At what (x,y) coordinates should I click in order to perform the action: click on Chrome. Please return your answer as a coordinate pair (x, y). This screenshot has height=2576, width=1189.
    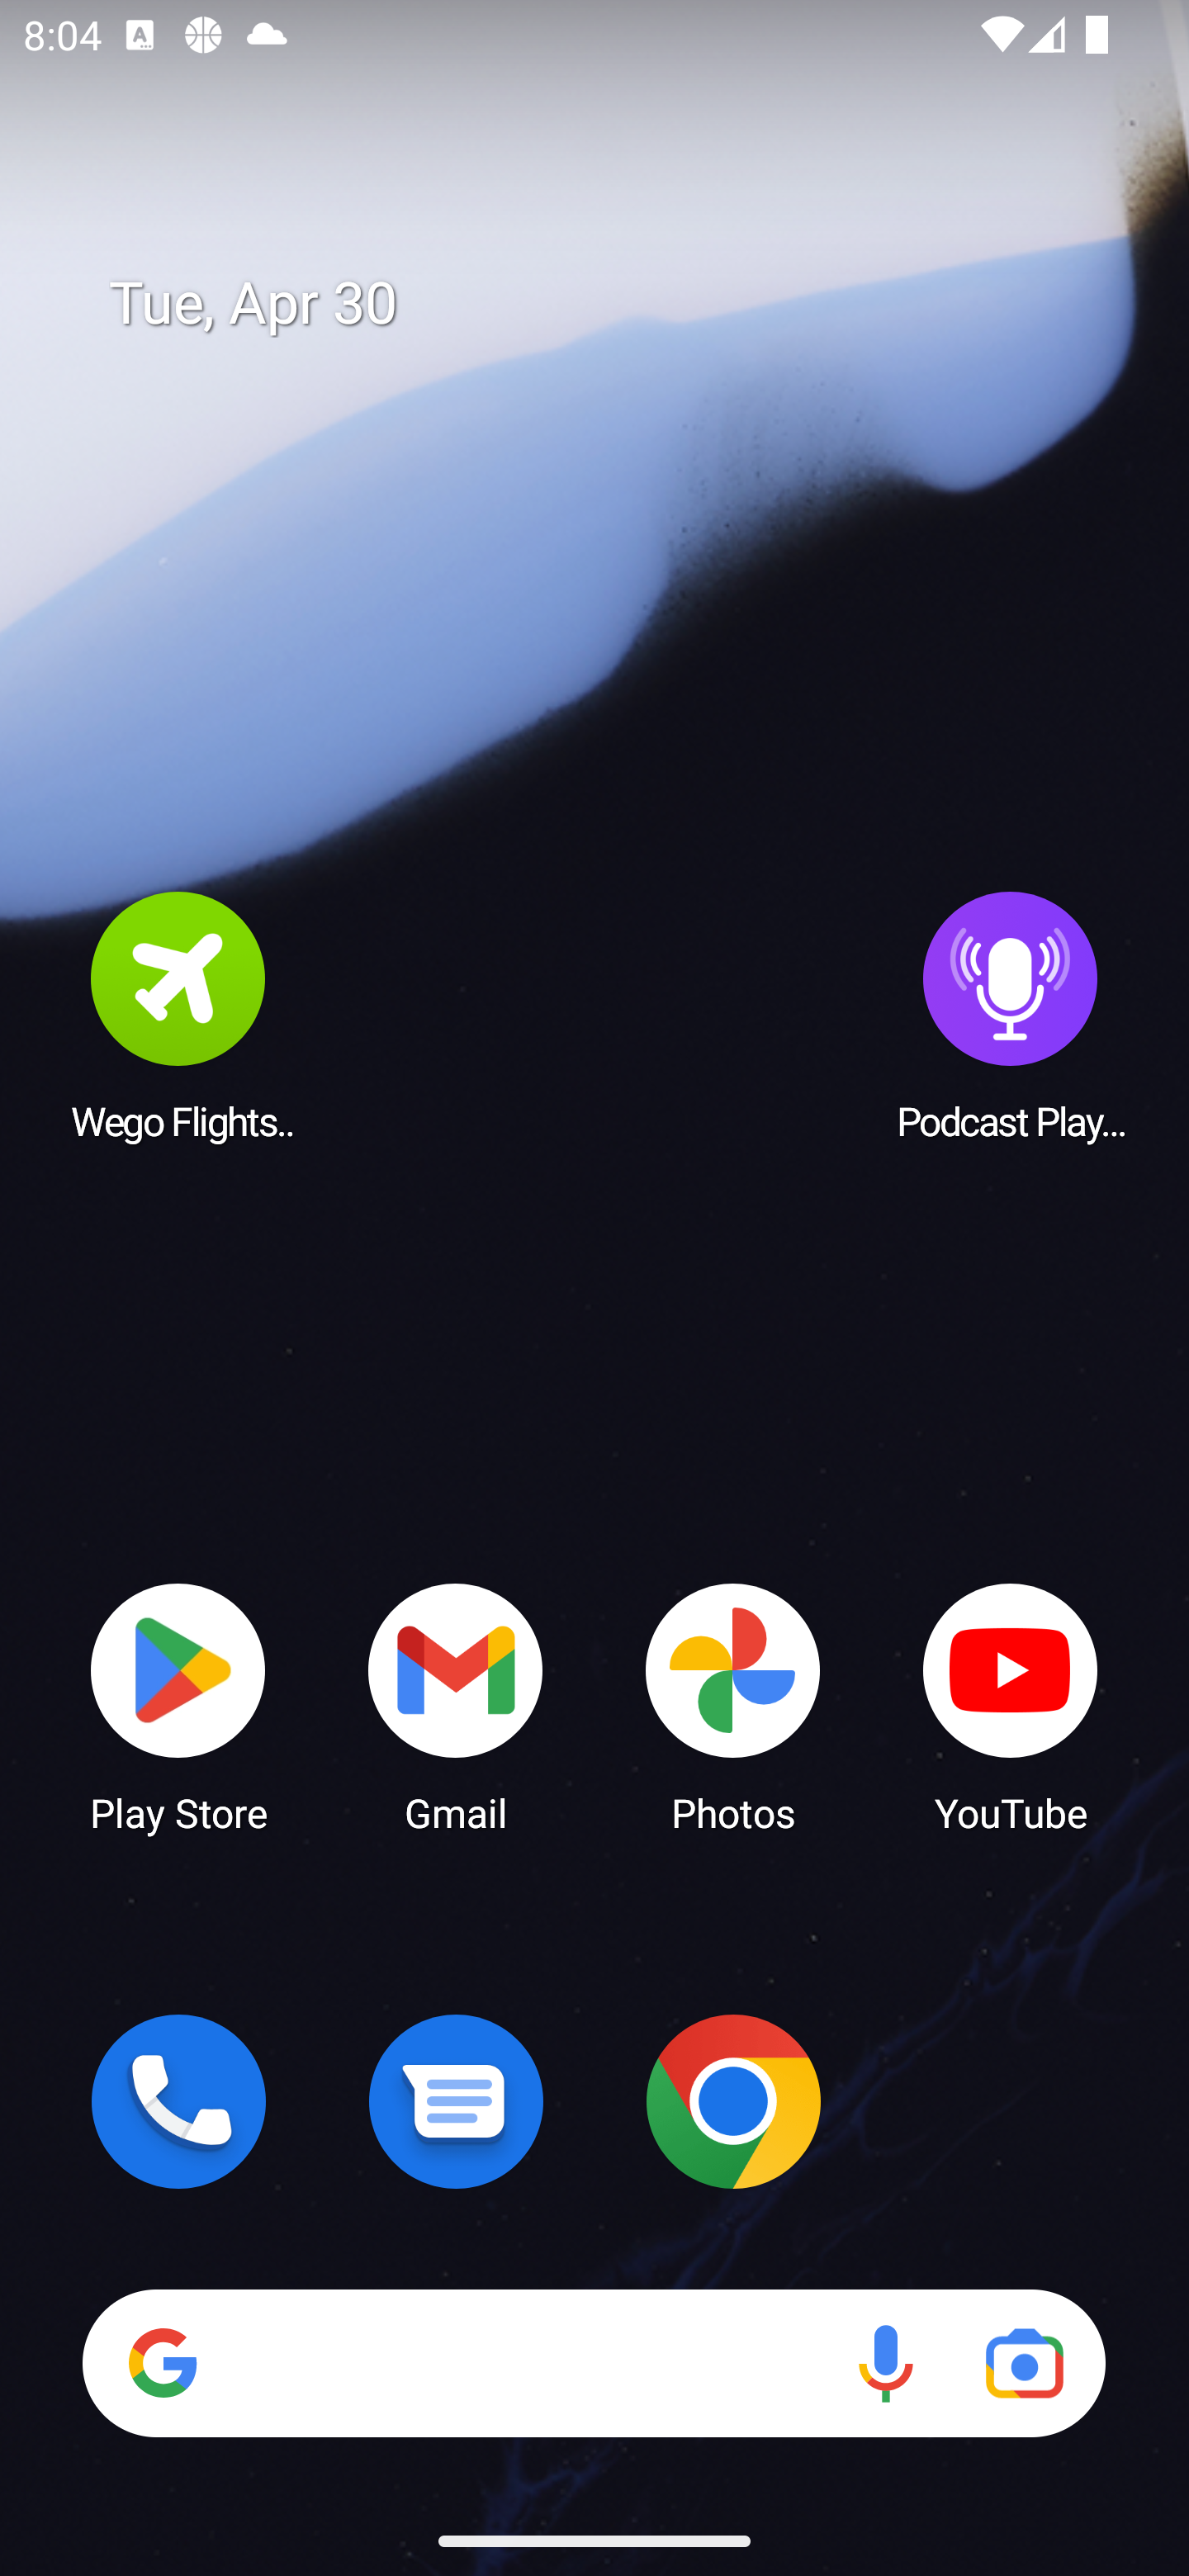
    Looking at the image, I should click on (733, 2101).